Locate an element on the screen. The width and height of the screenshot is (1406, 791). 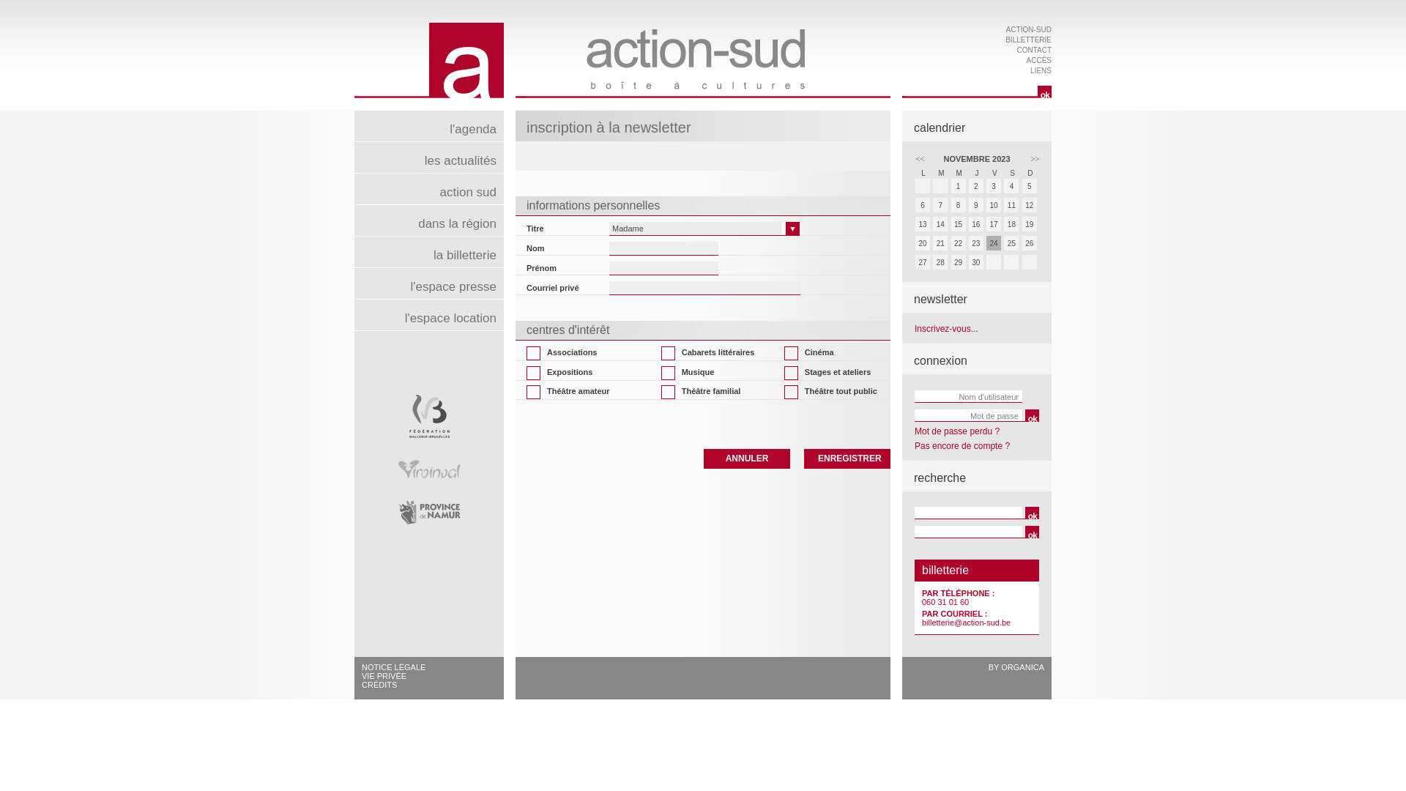
l'agenda is located at coordinates (429, 126).